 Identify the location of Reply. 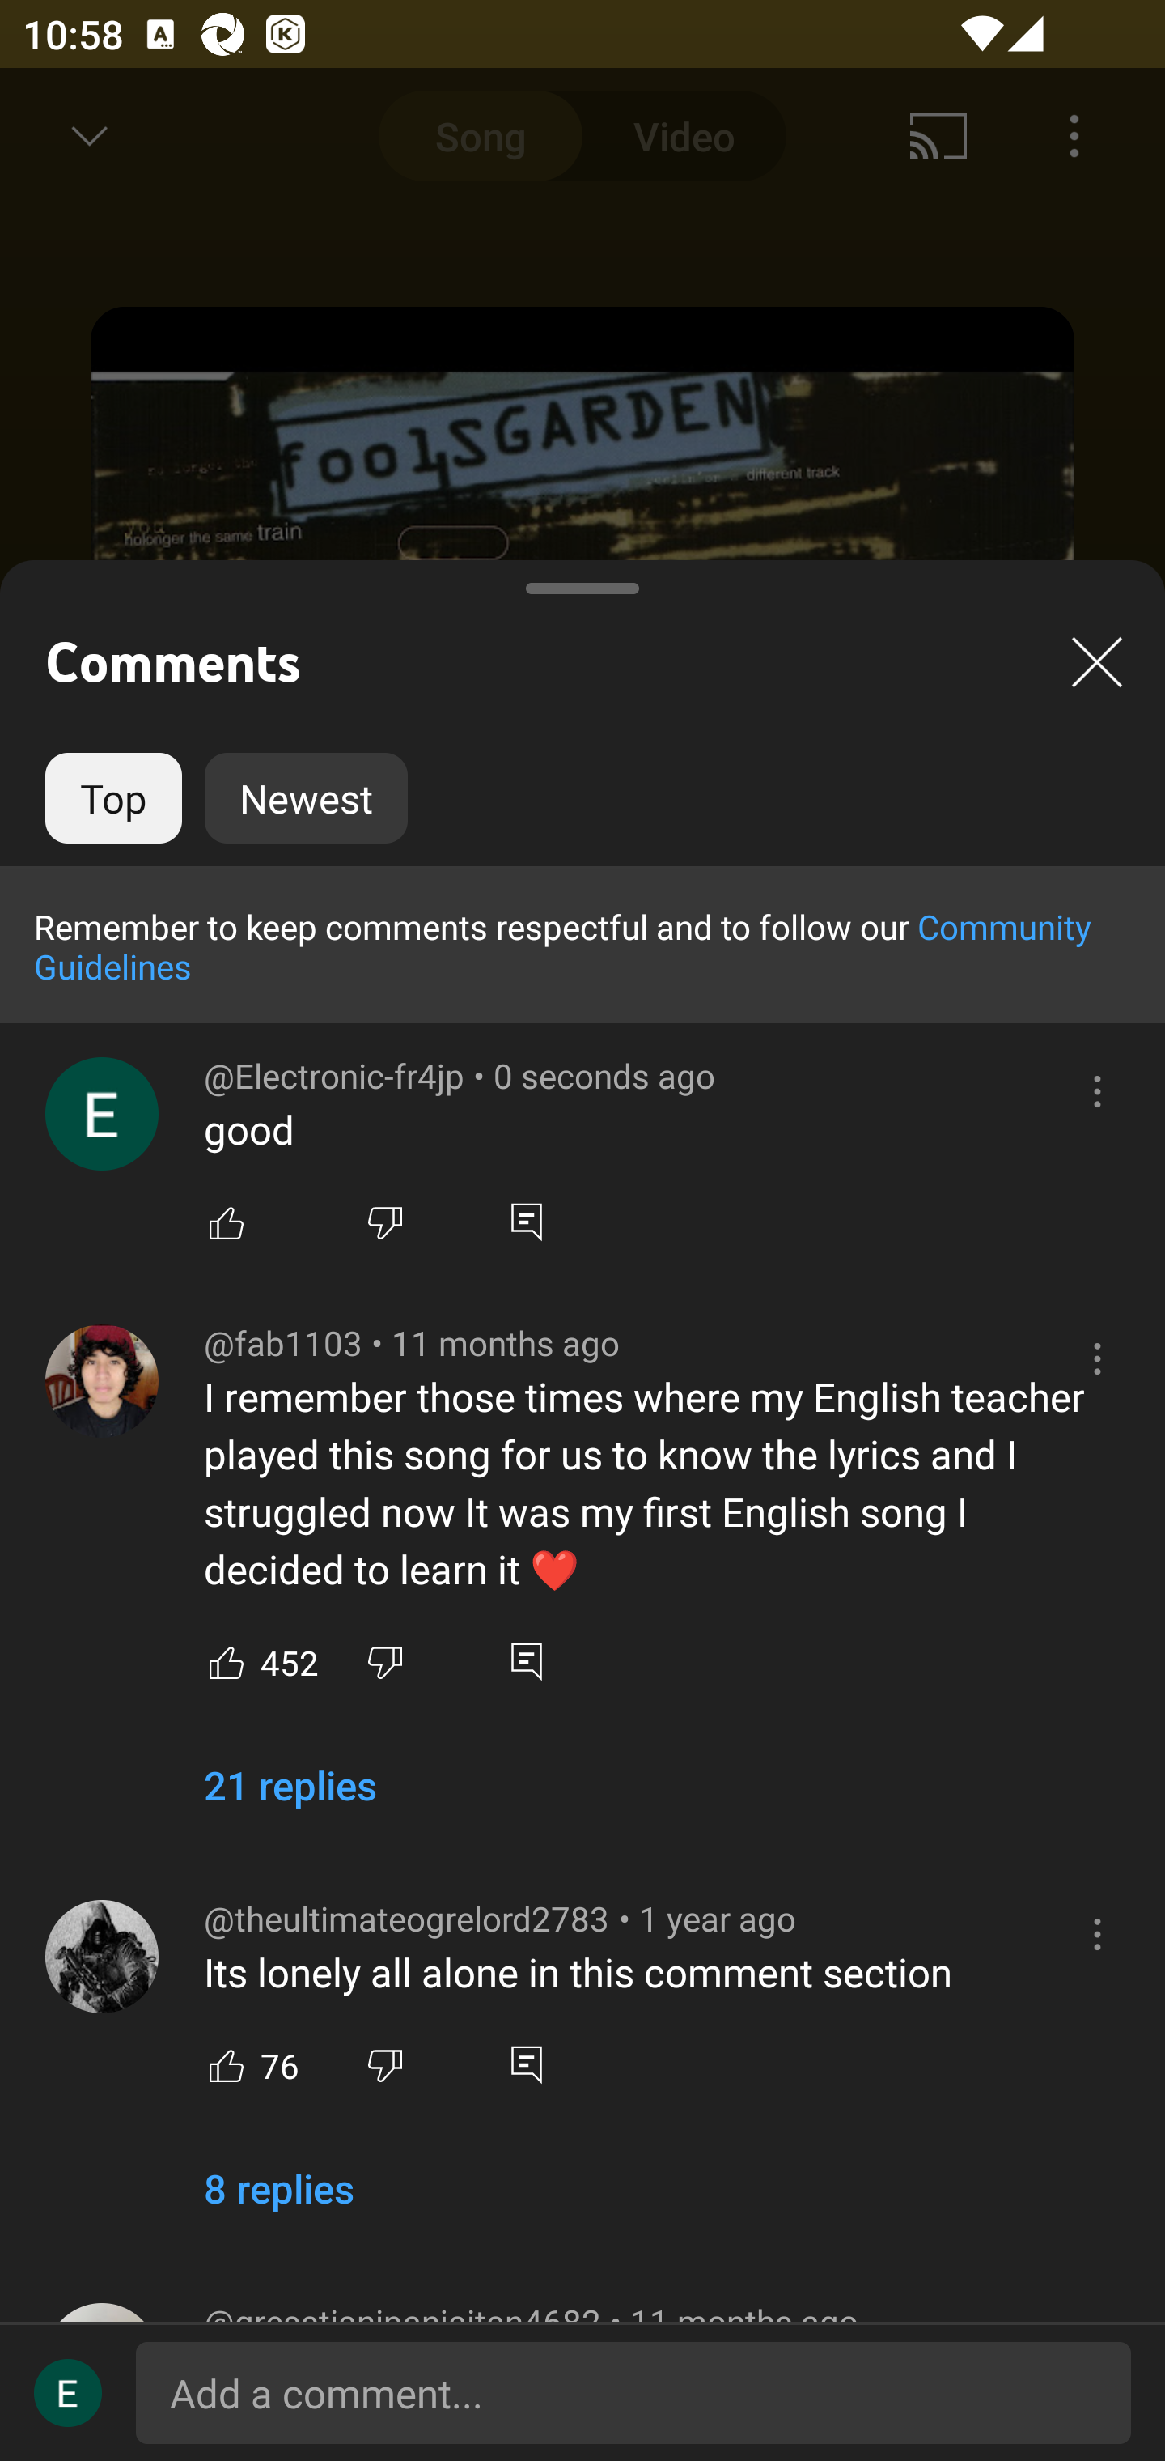
(526, 1221).